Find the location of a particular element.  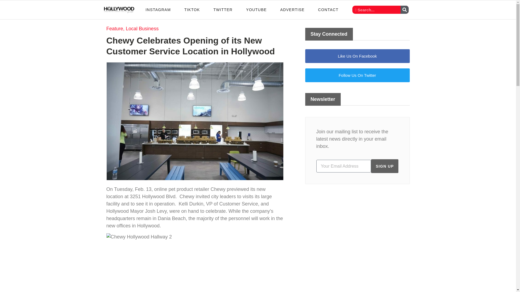

Feature is located at coordinates (114, 29).